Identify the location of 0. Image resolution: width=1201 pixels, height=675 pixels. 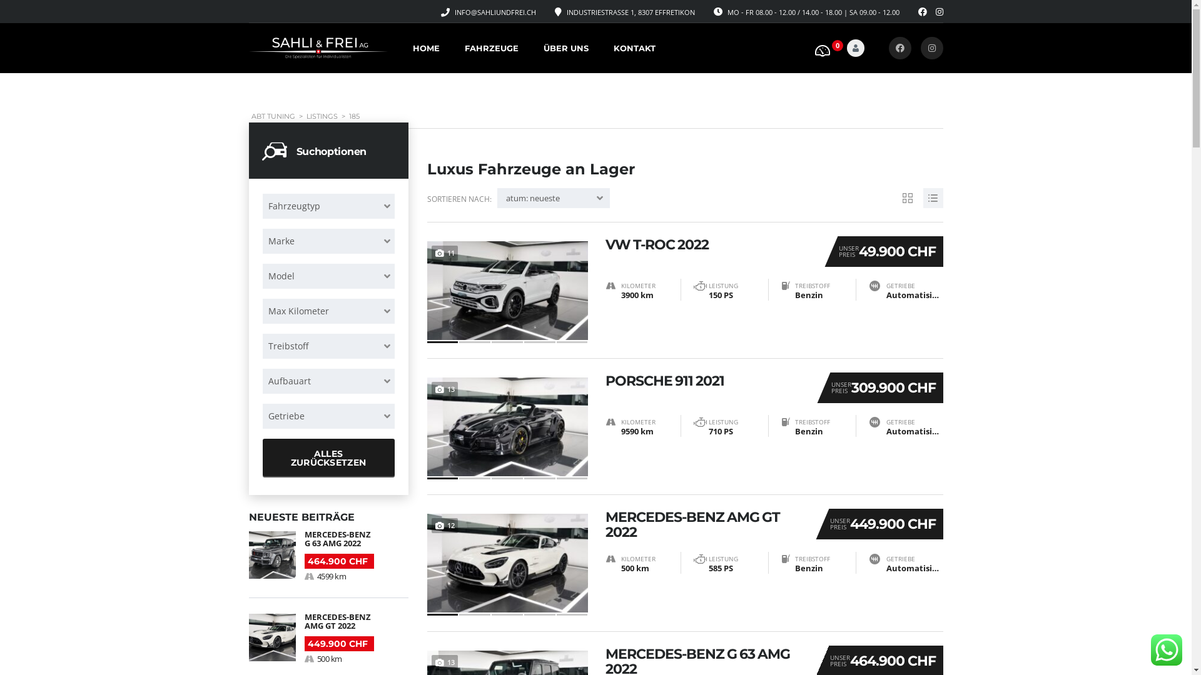
(826, 46).